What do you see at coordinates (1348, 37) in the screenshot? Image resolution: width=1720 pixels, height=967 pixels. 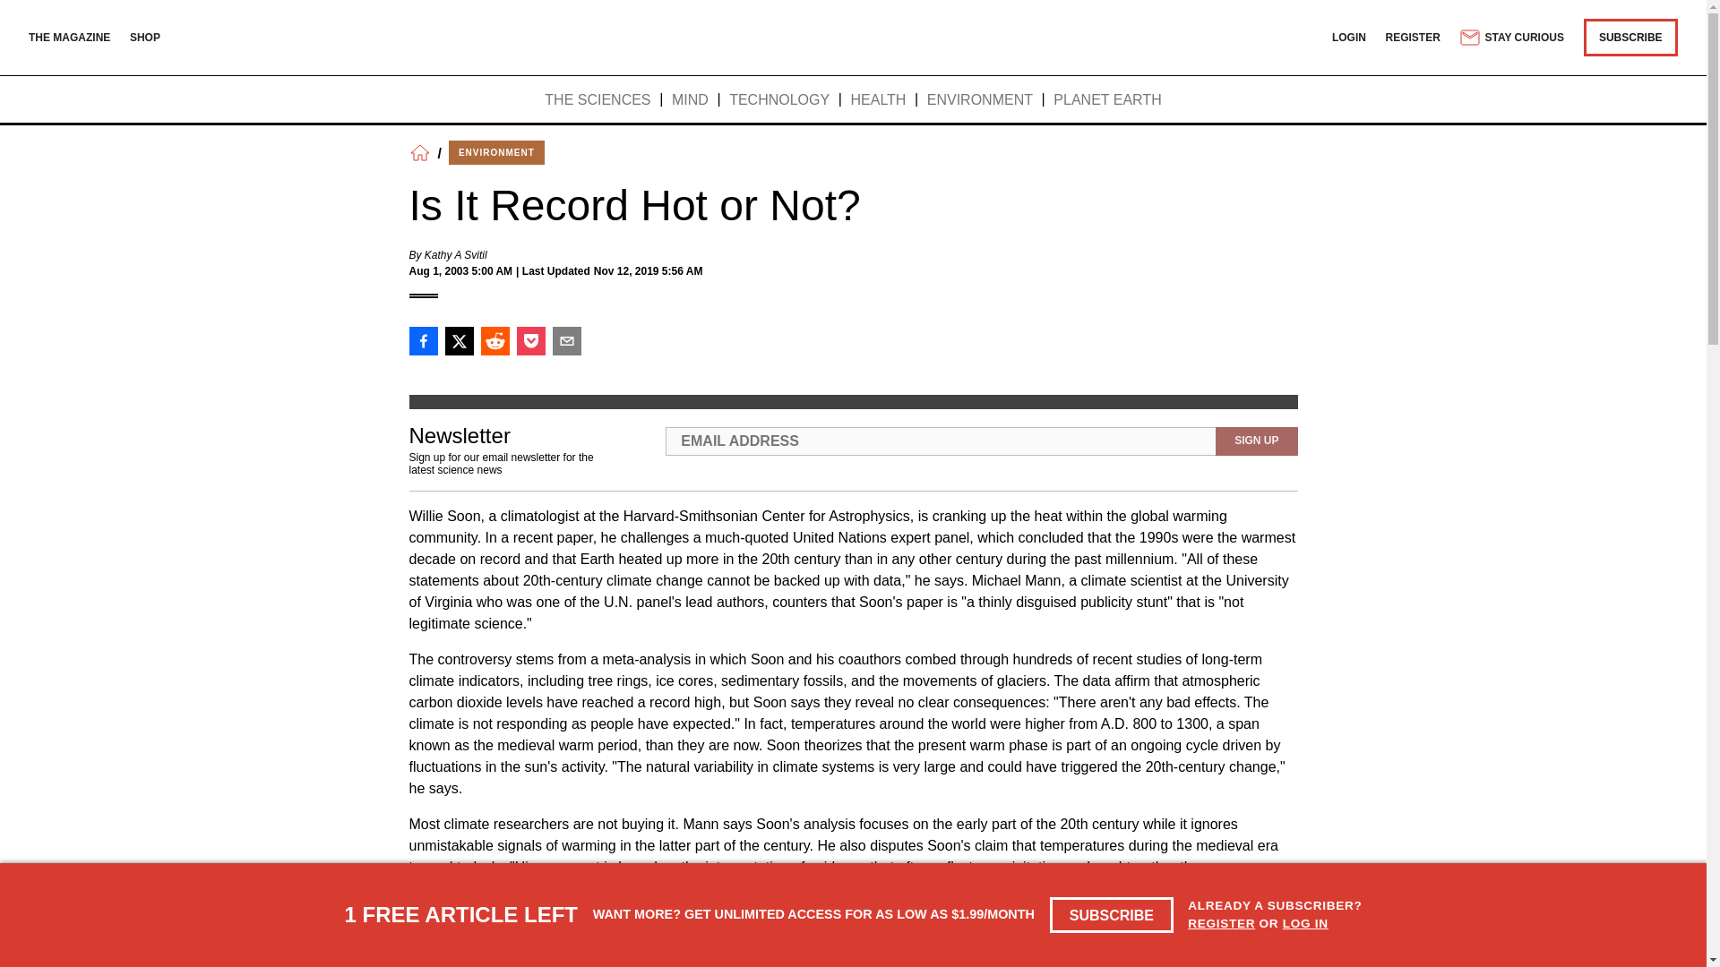 I see `LOGIN` at bounding box center [1348, 37].